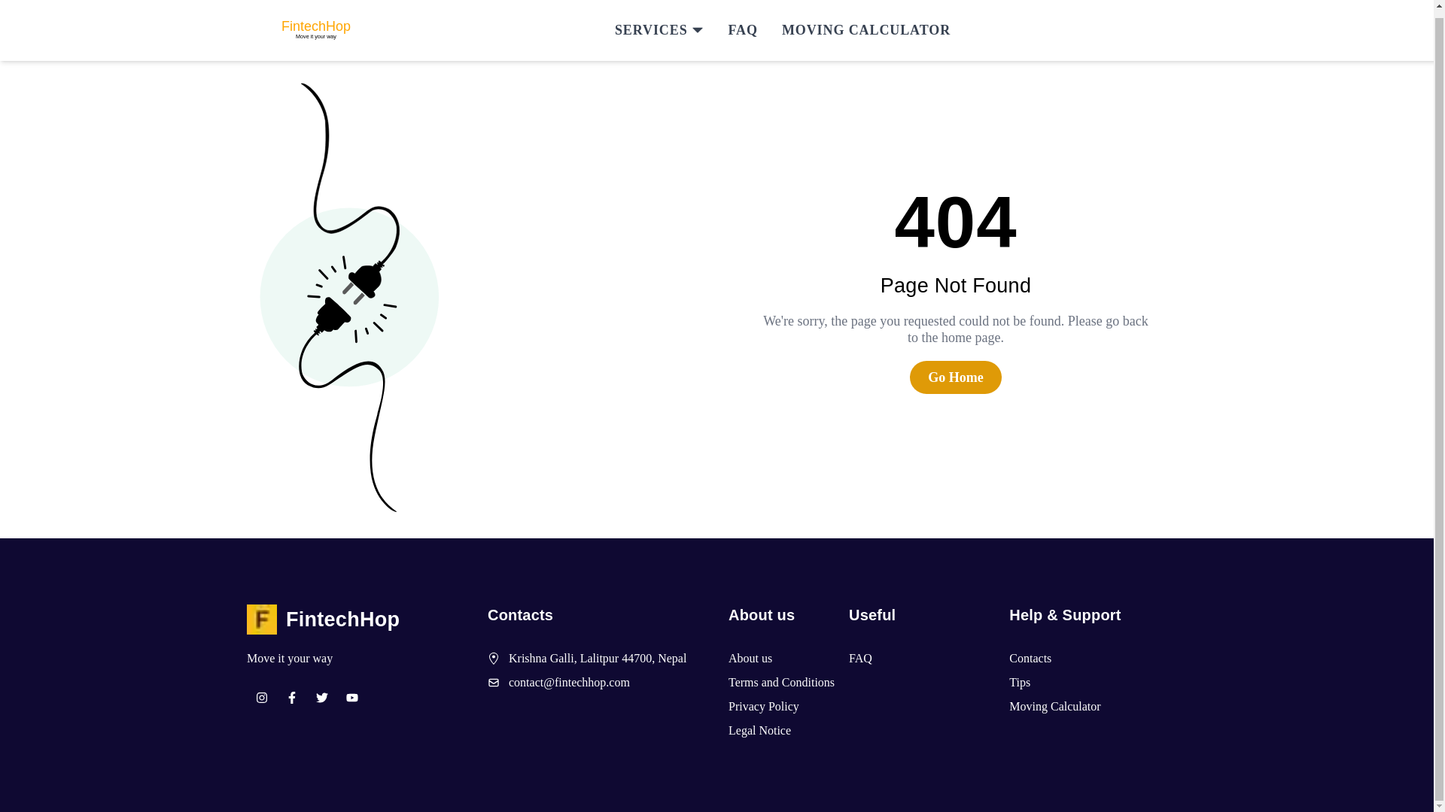 The width and height of the screenshot is (1445, 812). What do you see at coordinates (1019, 683) in the screenshot?
I see `Tips` at bounding box center [1019, 683].